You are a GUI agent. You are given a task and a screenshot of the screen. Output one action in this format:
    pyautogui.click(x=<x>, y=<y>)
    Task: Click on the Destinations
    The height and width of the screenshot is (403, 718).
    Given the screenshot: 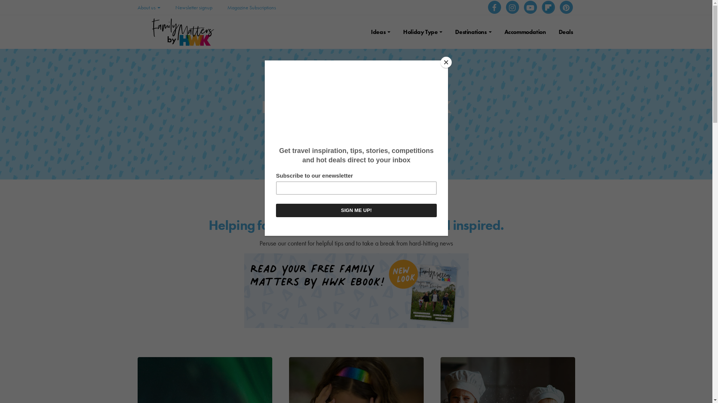 What is the action you would take?
    pyautogui.click(x=473, y=32)
    